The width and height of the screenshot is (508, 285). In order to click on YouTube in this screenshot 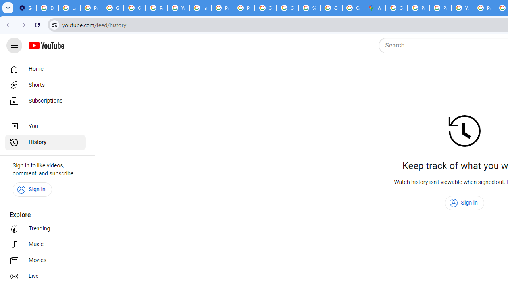, I will do `click(462, 8)`.